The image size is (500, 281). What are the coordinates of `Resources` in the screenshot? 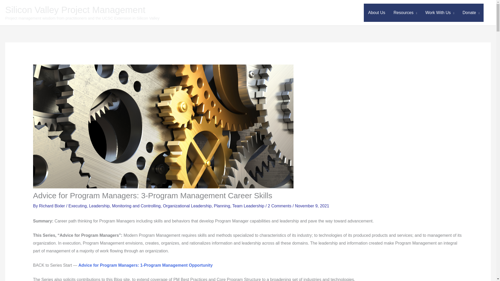 It's located at (405, 13).